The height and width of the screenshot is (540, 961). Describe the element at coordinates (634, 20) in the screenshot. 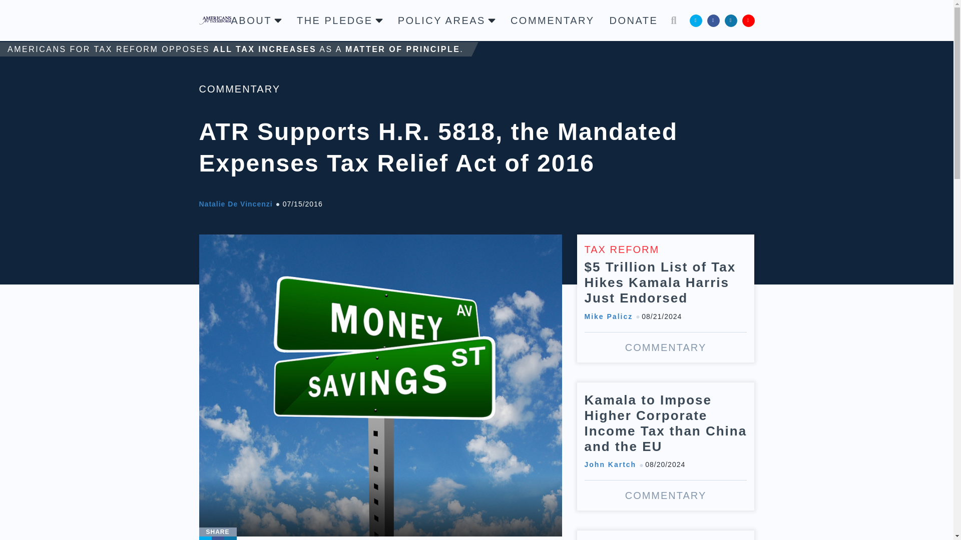

I see `DONATE` at that location.